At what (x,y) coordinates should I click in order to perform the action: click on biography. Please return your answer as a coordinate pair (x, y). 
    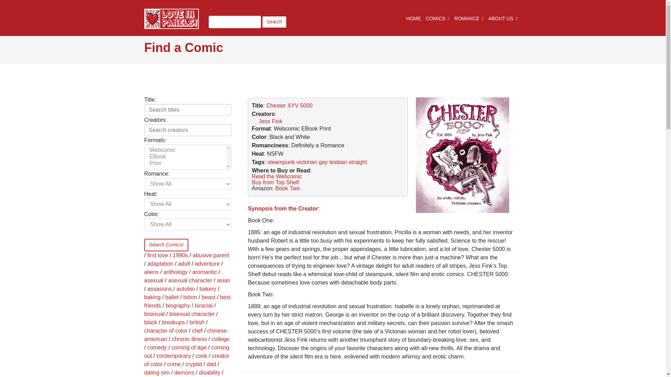
    Looking at the image, I should click on (178, 306).